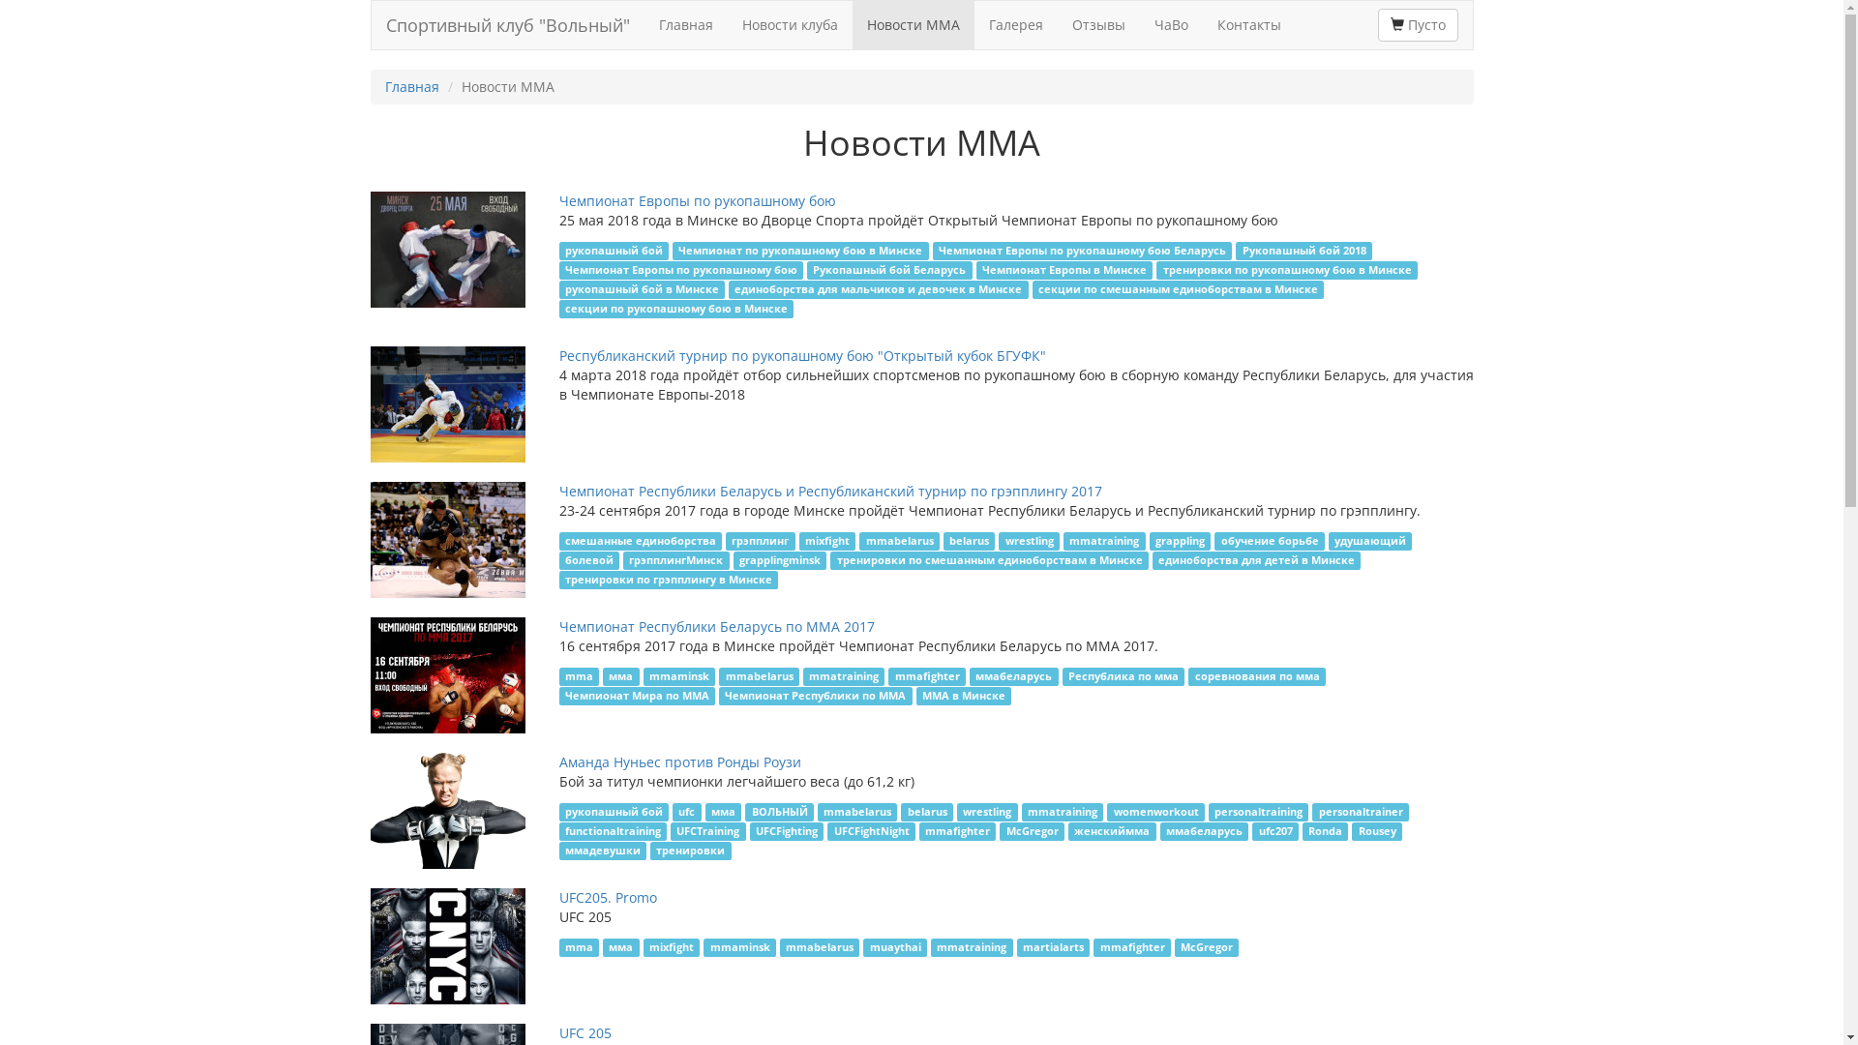 The width and height of the screenshot is (1858, 1045). What do you see at coordinates (679, 677) in the screenshot?
I see `mmaminsk` at bounding box center [679, 677].